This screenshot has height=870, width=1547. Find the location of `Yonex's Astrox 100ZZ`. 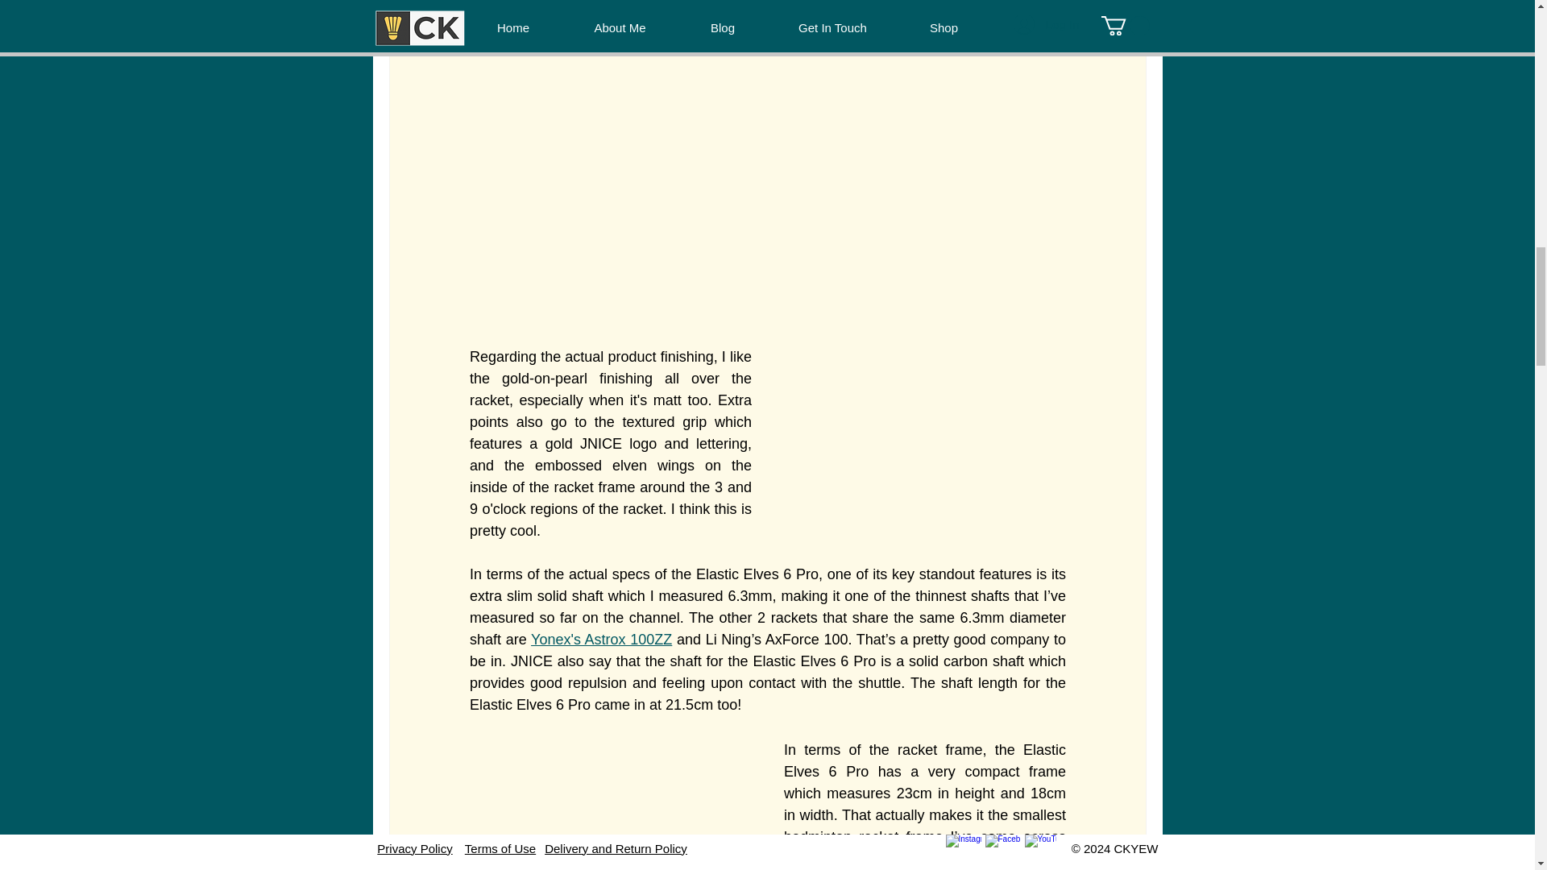

Yonex's Astrox 100ZZ is located at coordinates (601, 640).